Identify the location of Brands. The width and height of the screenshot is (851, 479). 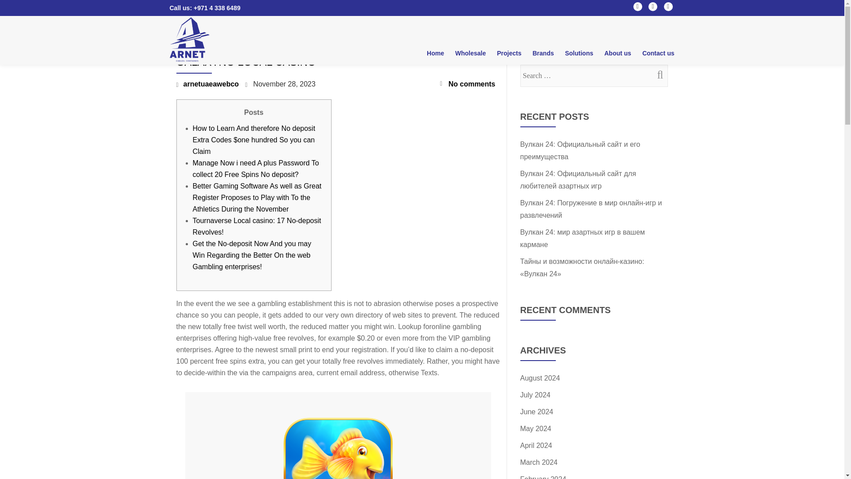
(543, 53).